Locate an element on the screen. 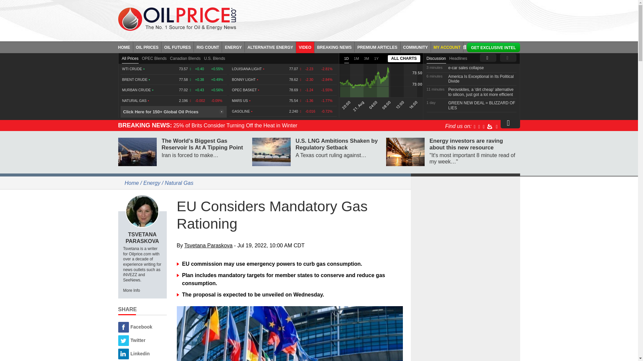  RIG COUNT is located at coordinates (208, 47).